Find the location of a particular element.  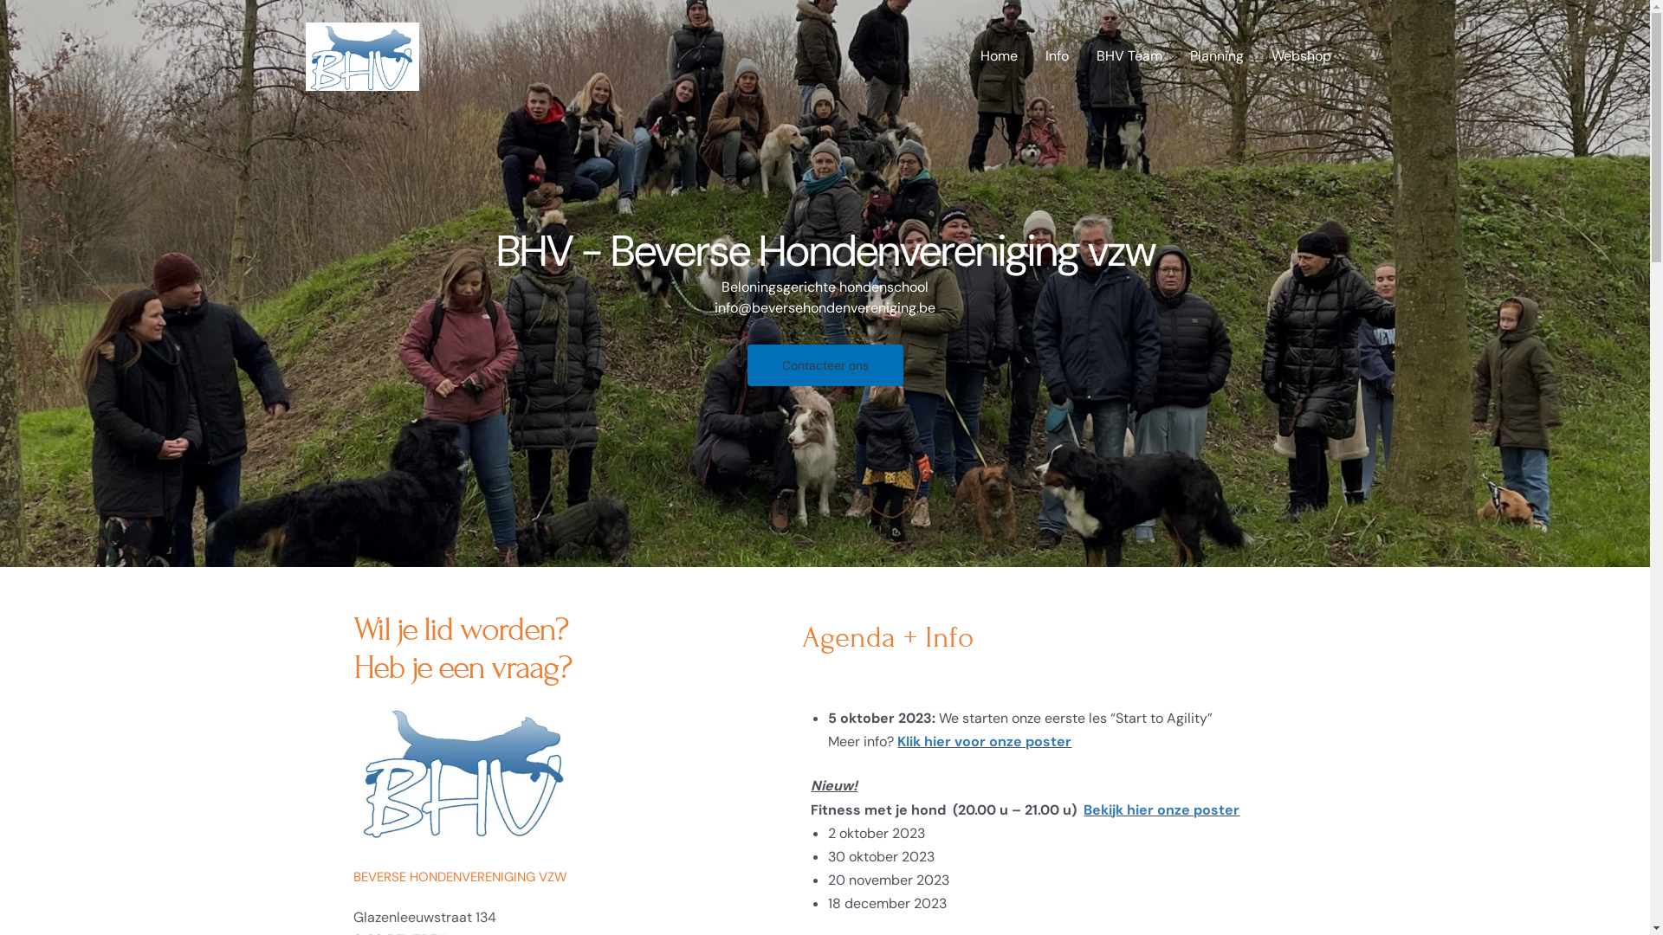

Planning is located at coordinates (1217, 56).